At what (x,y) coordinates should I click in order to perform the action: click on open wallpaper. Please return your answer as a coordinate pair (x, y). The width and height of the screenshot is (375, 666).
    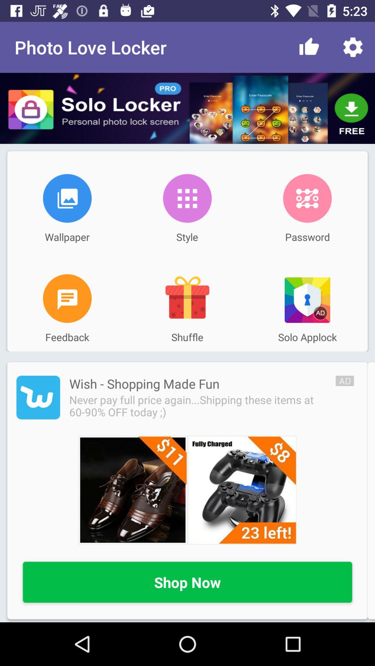
    Looking at the image, I should click on (67, 198).